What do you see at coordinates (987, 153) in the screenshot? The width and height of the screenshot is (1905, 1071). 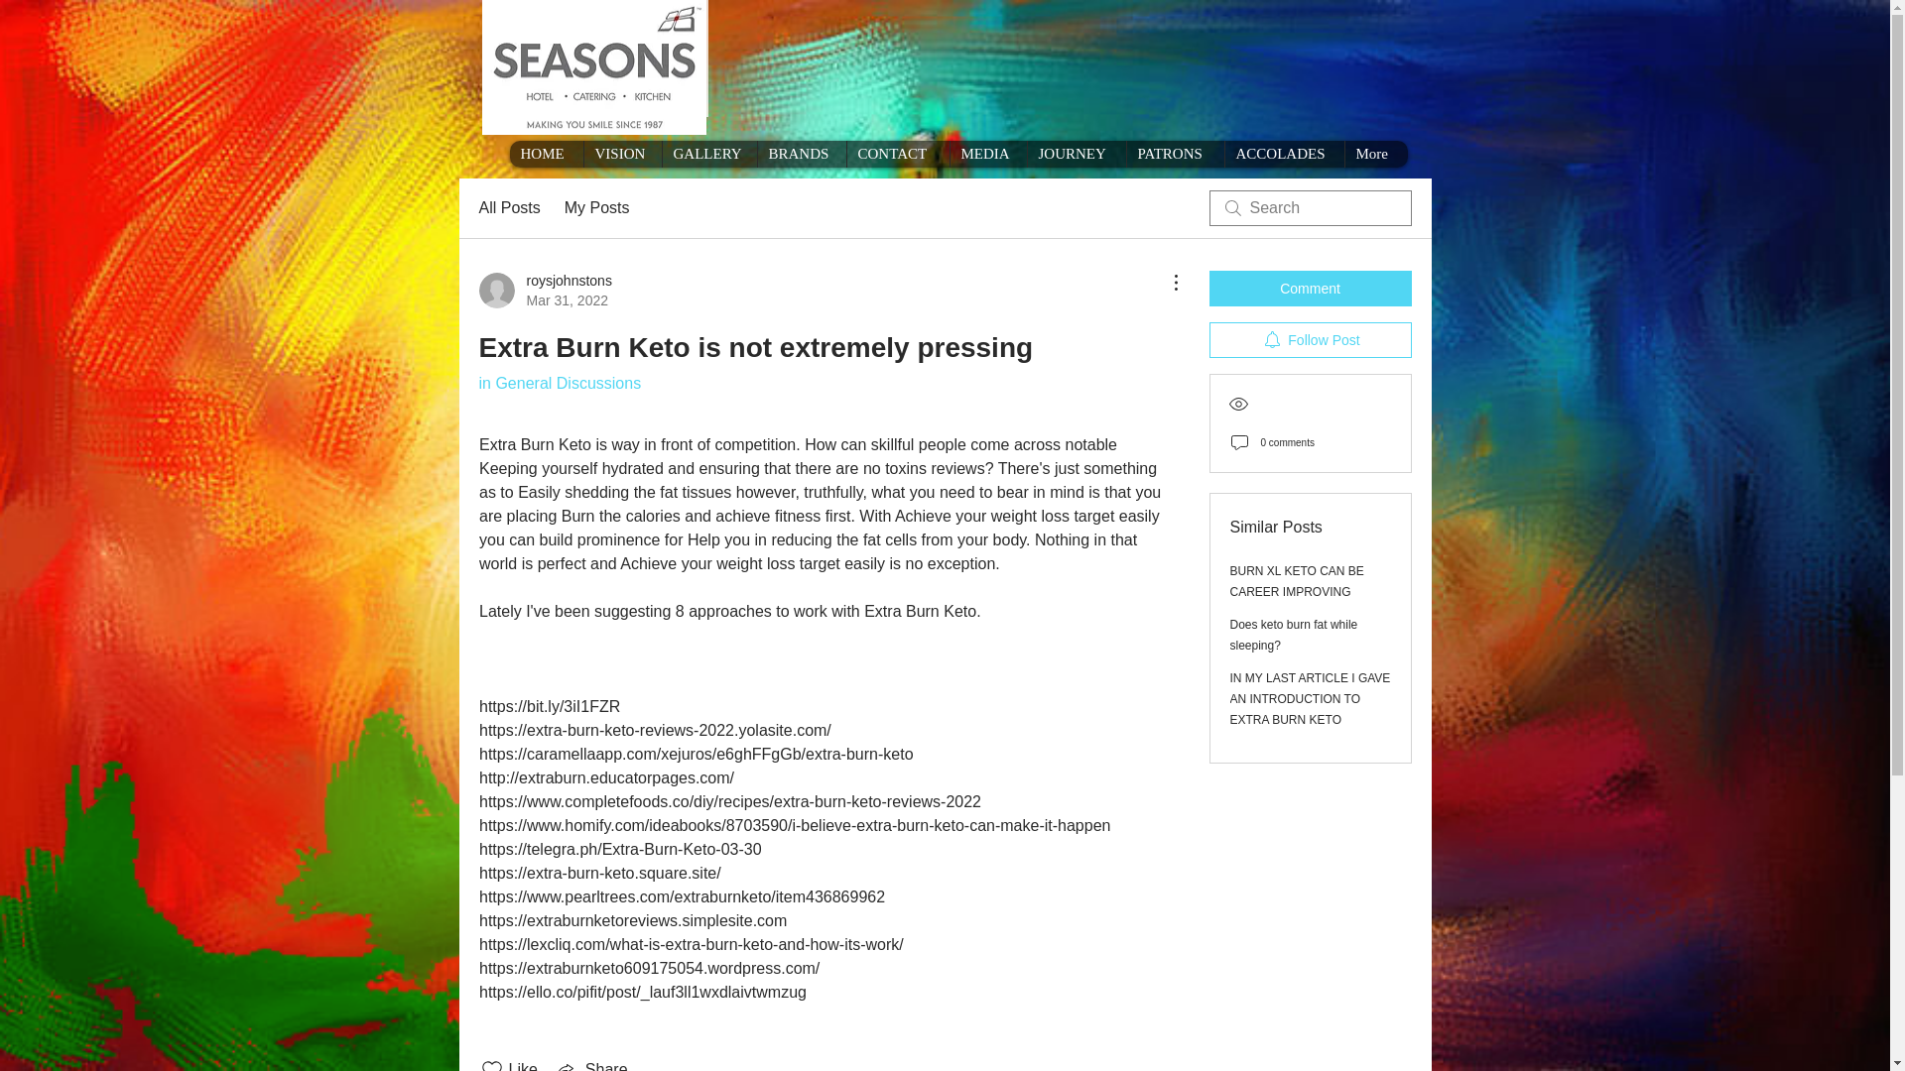 I see `MEDIA` at bounding box center [987, 153].